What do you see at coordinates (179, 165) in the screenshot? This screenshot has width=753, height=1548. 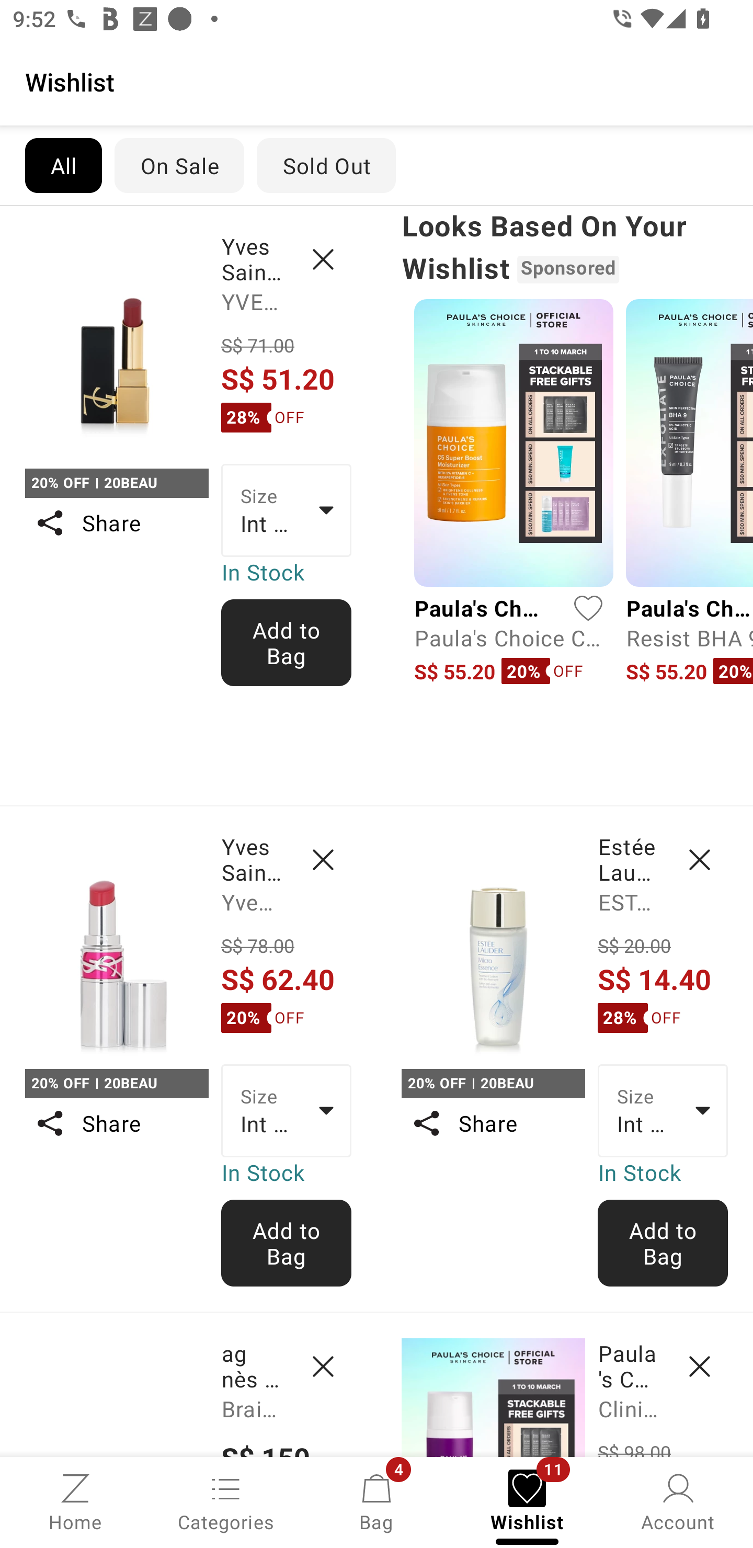 I see `On Sale` at bounding box center [179, 165].